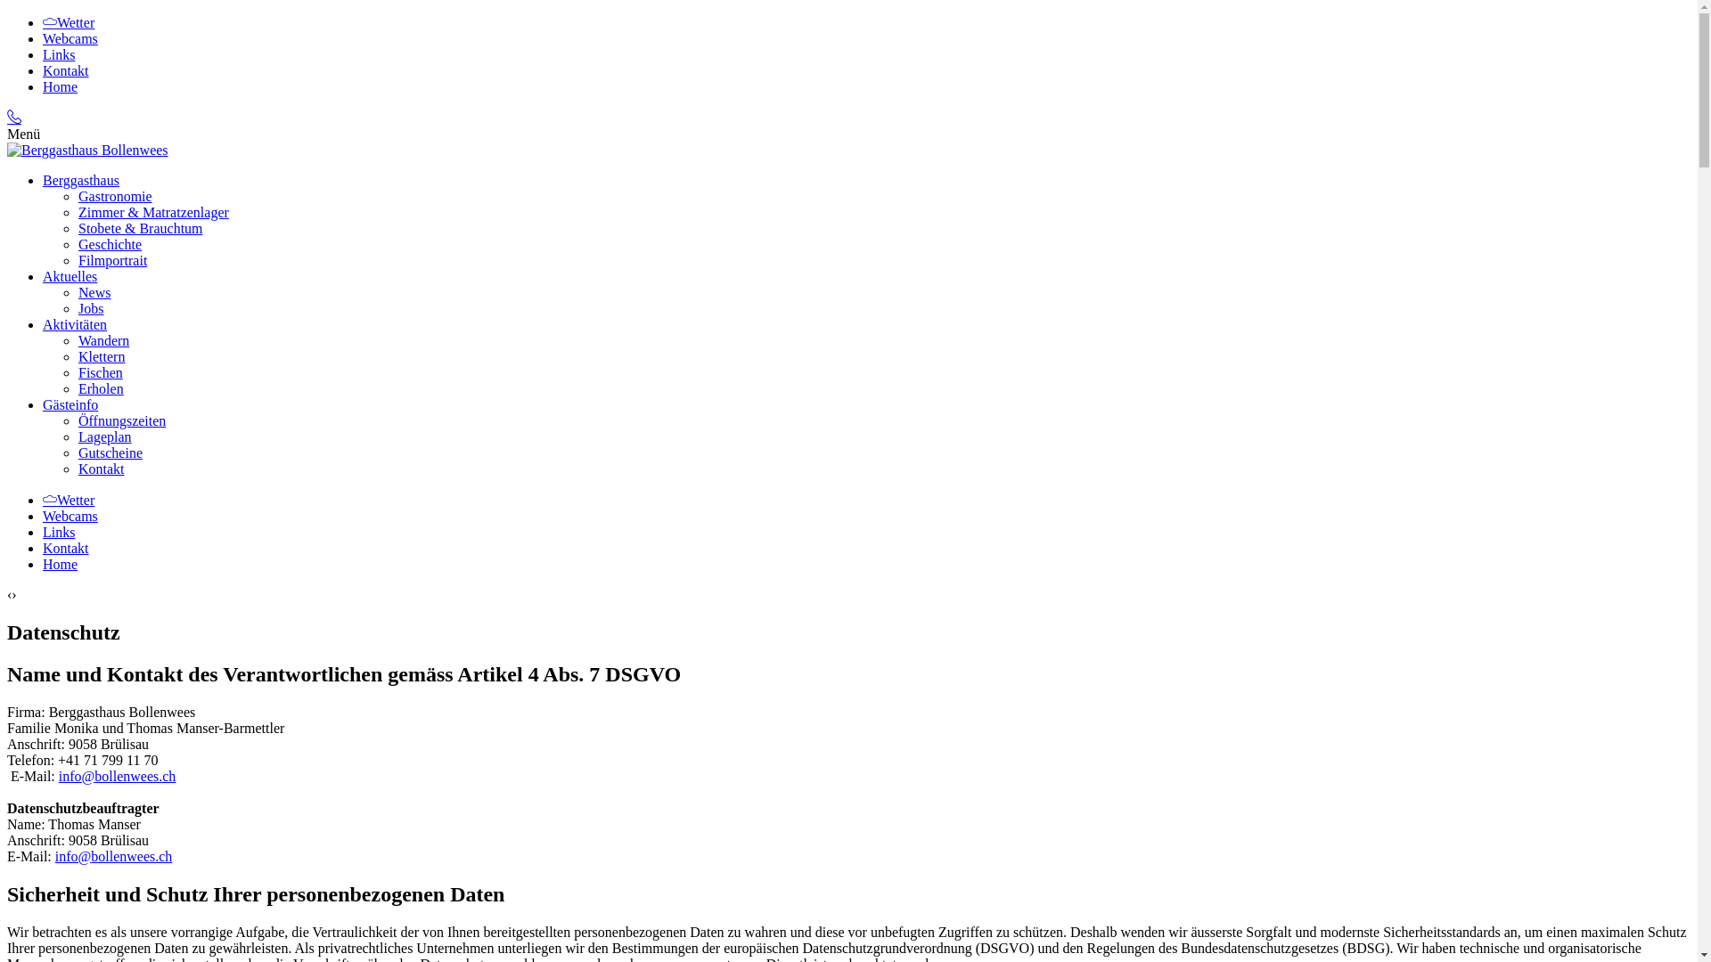 This screenshot has height=962, width=1711. What do you see at coordinates (61, 565) in the screenshot?
I see `Home` at bounding box center [61, 565].